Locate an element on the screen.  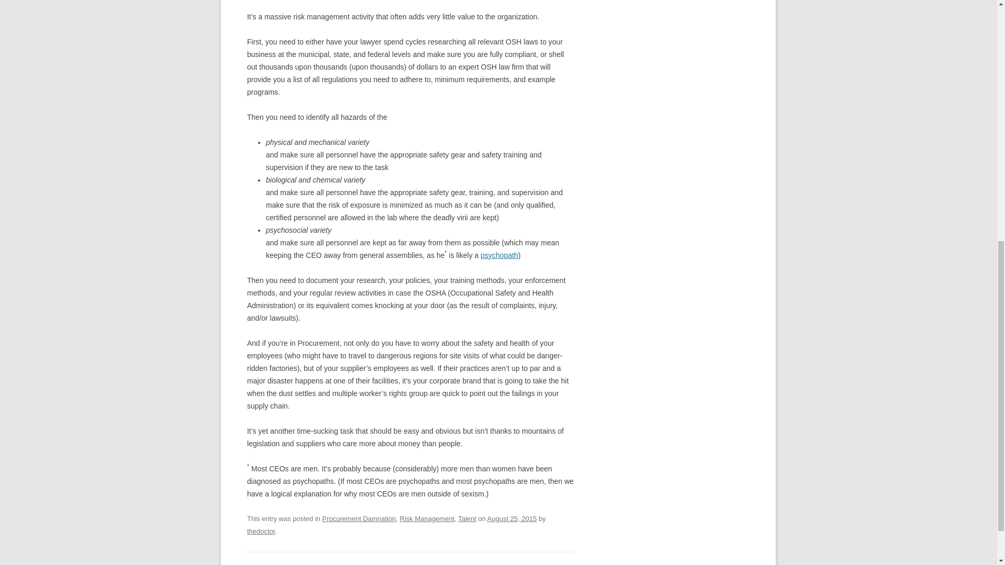
psychopath is located at coordinates (499, 255).